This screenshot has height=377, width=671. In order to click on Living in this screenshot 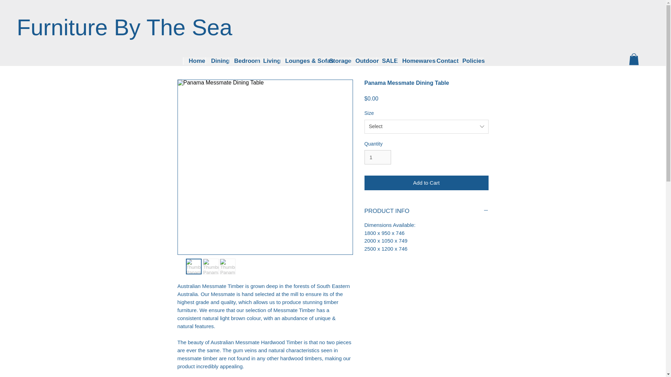, I will do `click(268, 61)`.